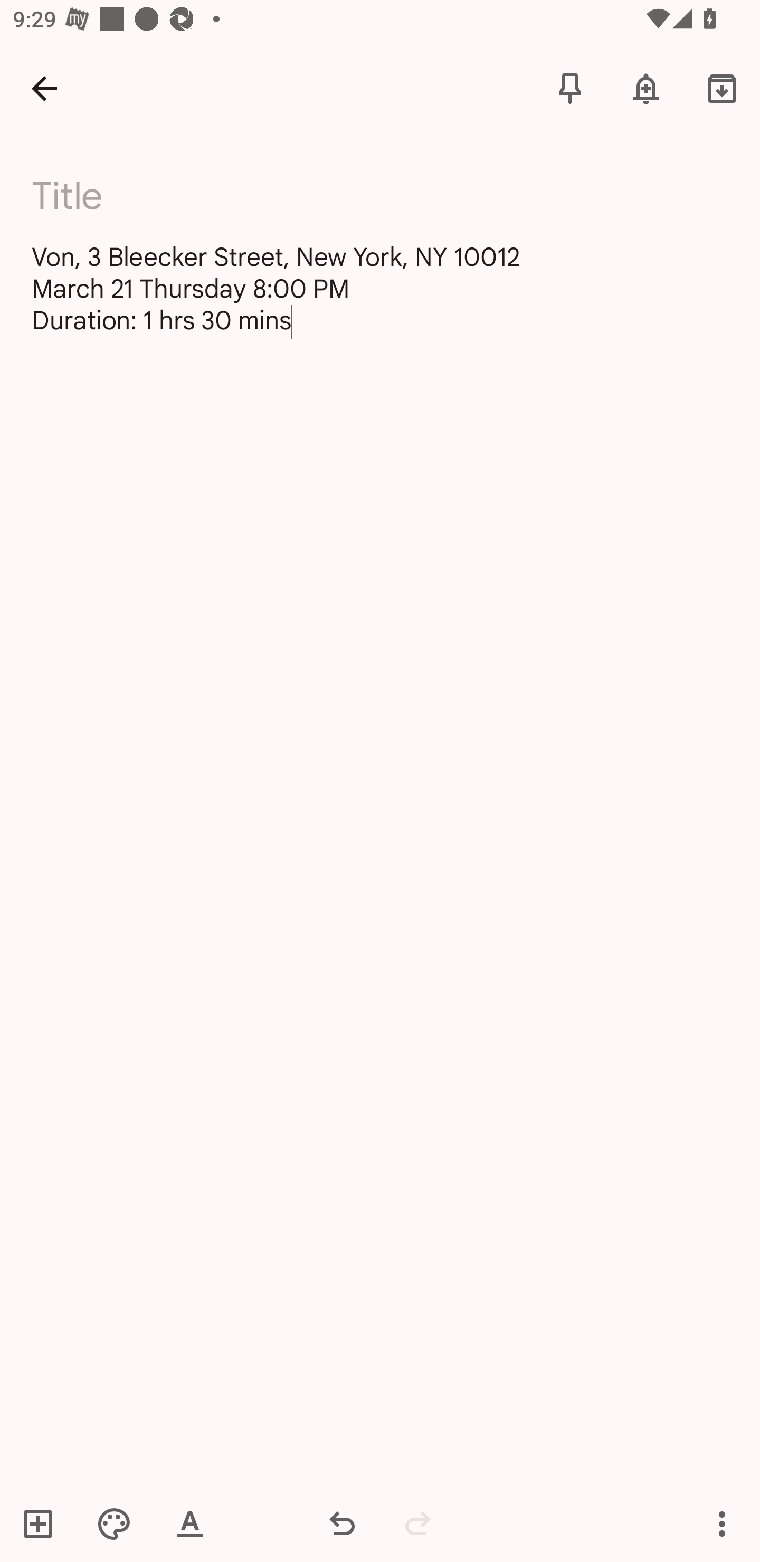  What do you see at coordinates (44, 1523) in the screenshot?
I see `New list` at bounding box center [44, 1523].